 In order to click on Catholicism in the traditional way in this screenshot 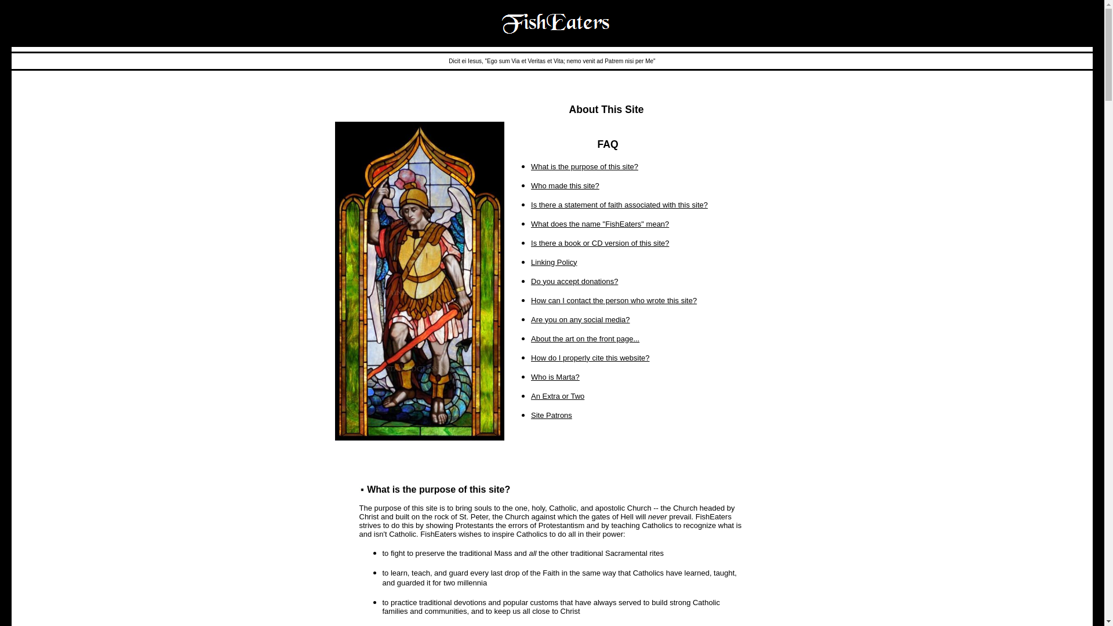, I will do `click(648, 625)`.